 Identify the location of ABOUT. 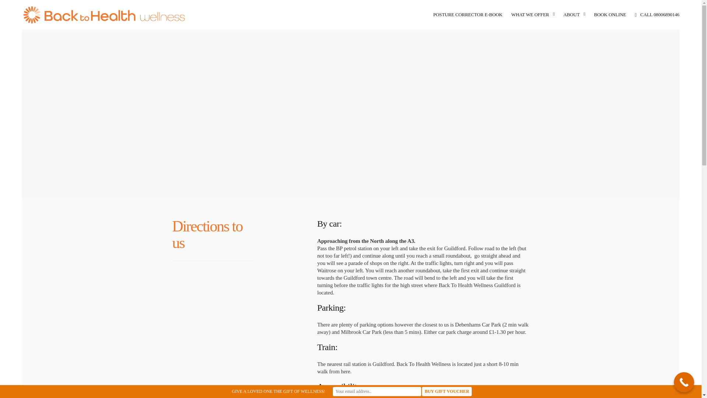
(574, 14).